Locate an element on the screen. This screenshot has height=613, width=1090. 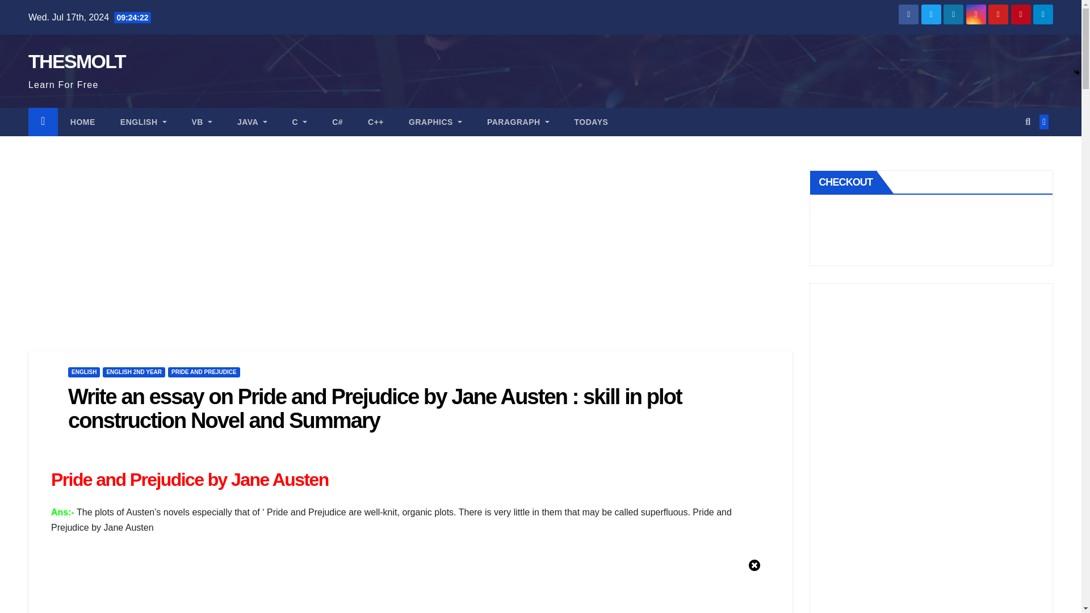
THESMOLT is located at coordinates (76, 61).